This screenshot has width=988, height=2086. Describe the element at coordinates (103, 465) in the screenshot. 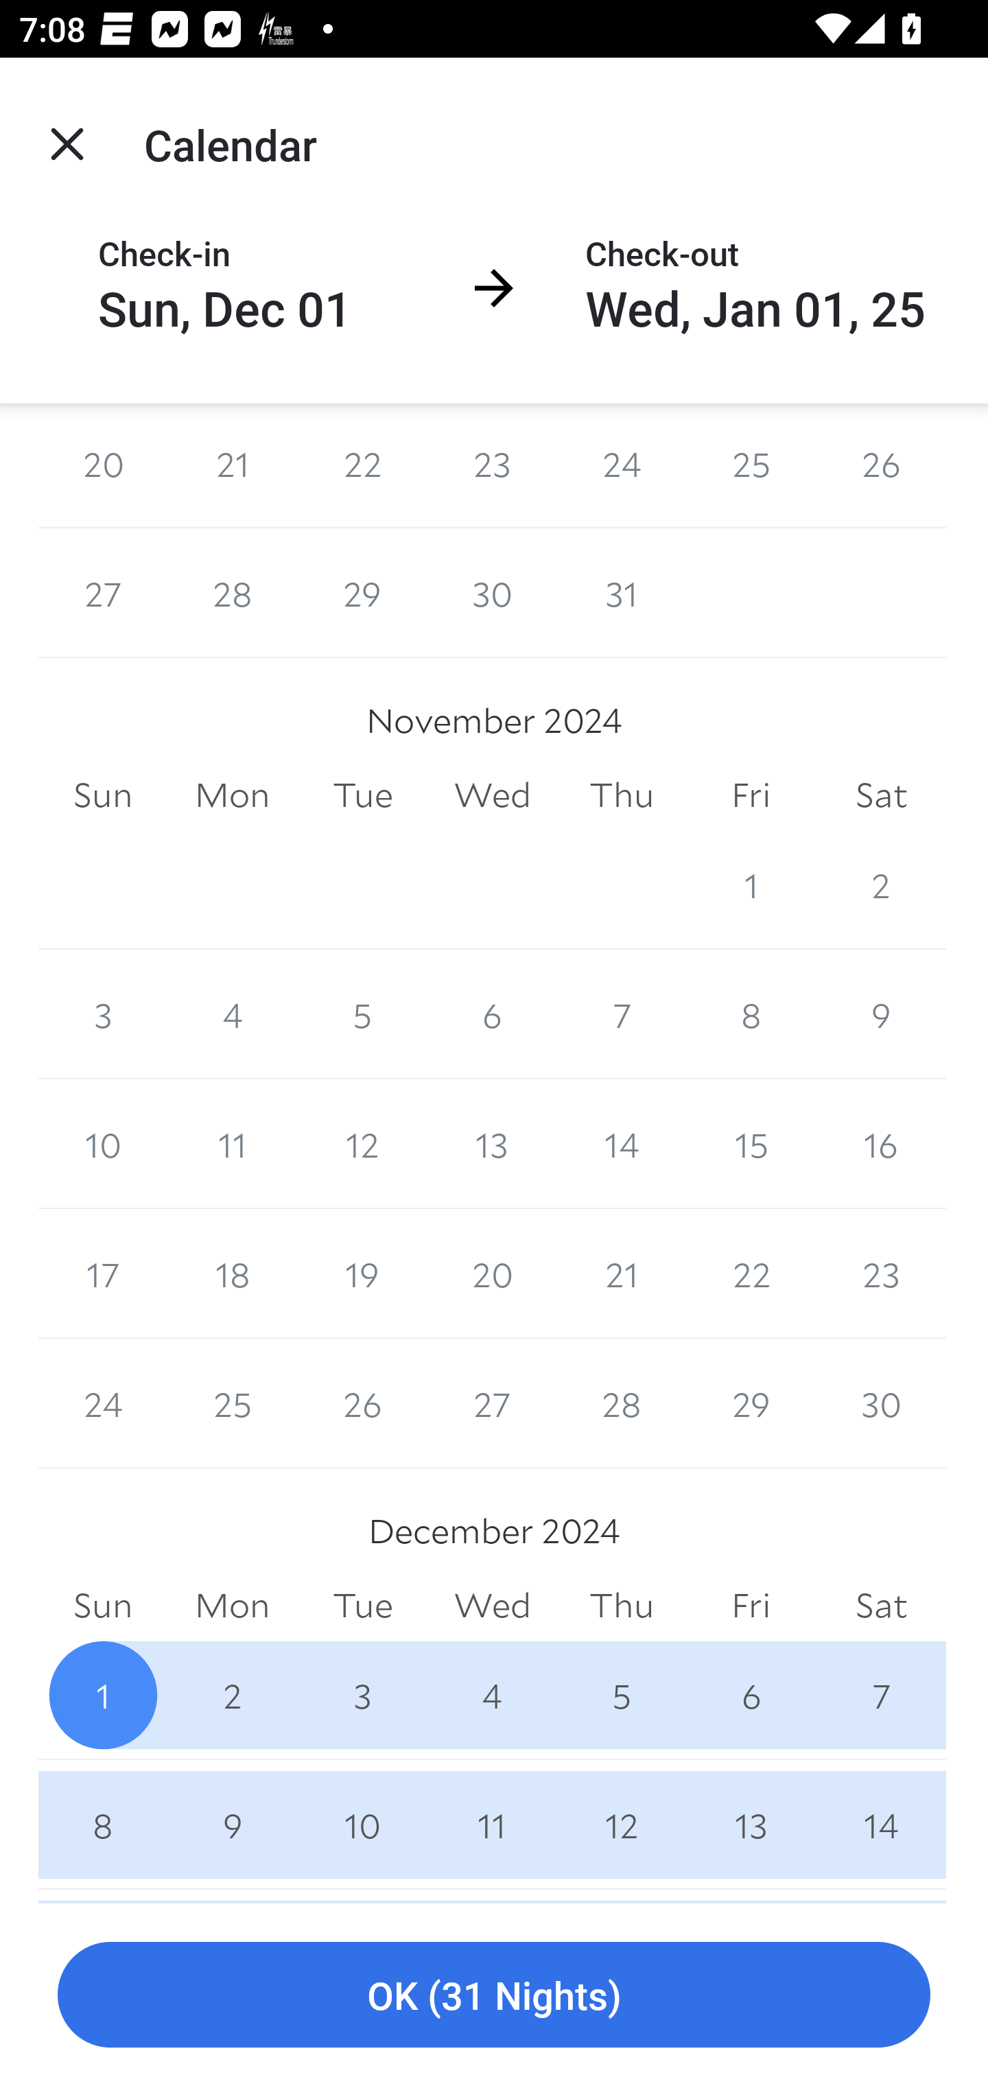

I see `20 20 October 2024` at that location.